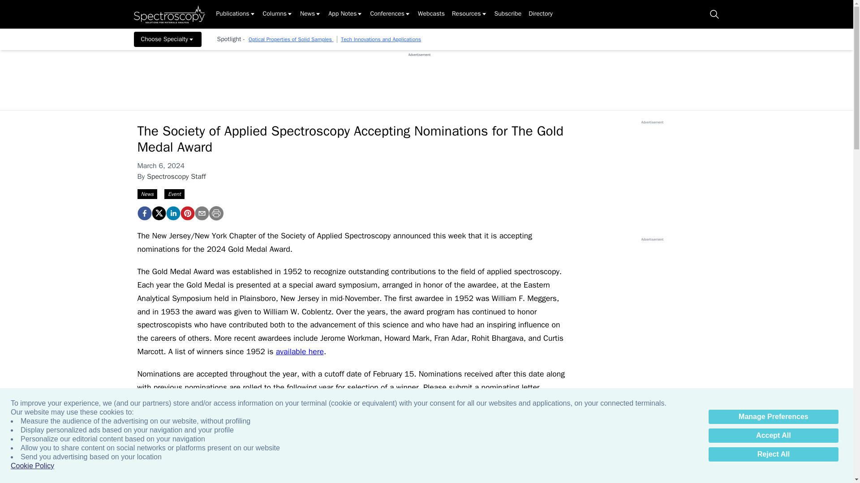 The height and width of the screenshot is (483, 860). I want to click on Conferences, so click(390, 14).